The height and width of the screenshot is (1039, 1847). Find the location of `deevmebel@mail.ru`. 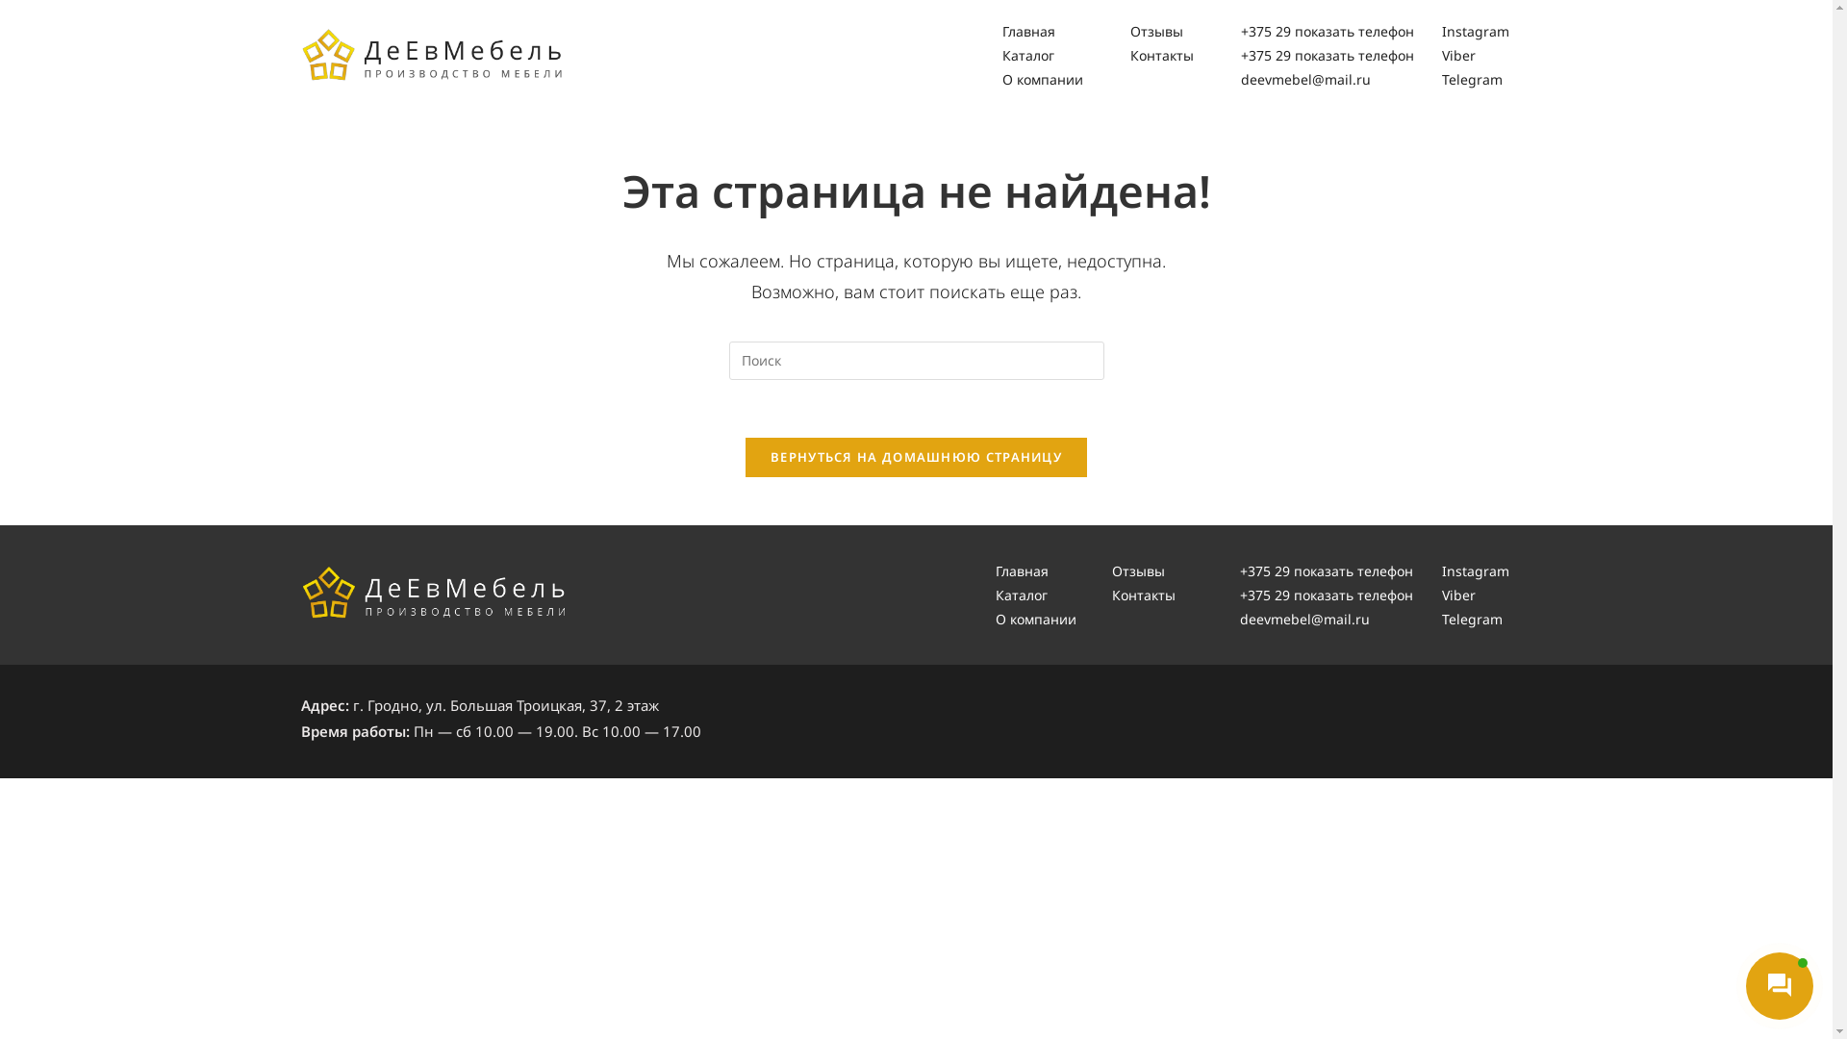

deevmebel@mail.ru is located at coordinates (1331, 79).